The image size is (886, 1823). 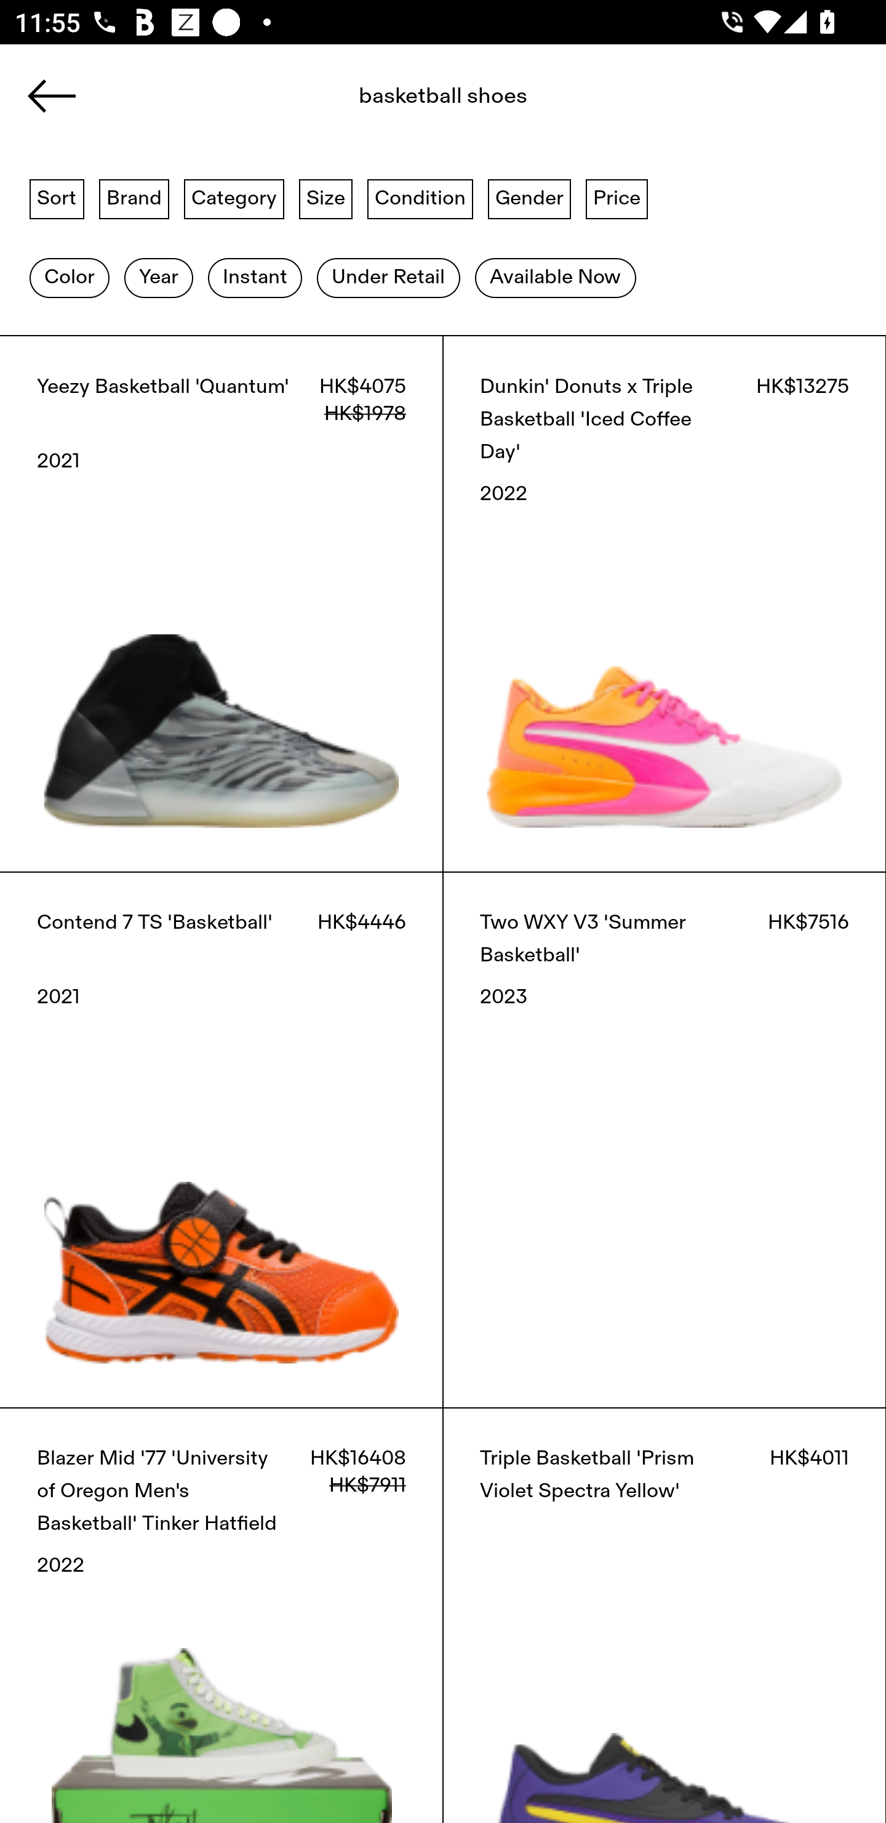 I want to click on Category, so click(x=234, y=198).